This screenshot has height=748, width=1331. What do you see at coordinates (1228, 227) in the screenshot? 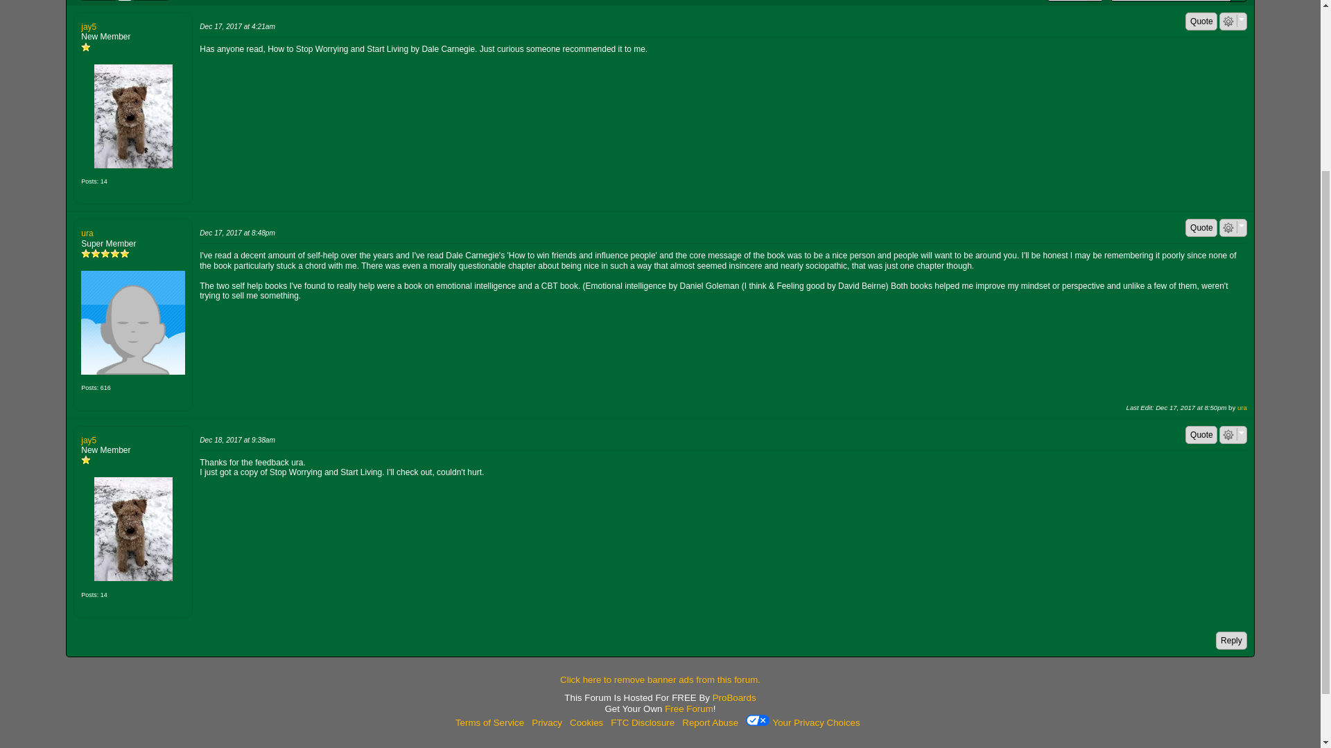
I see `Post Options` at bounding box center [1228, 227].